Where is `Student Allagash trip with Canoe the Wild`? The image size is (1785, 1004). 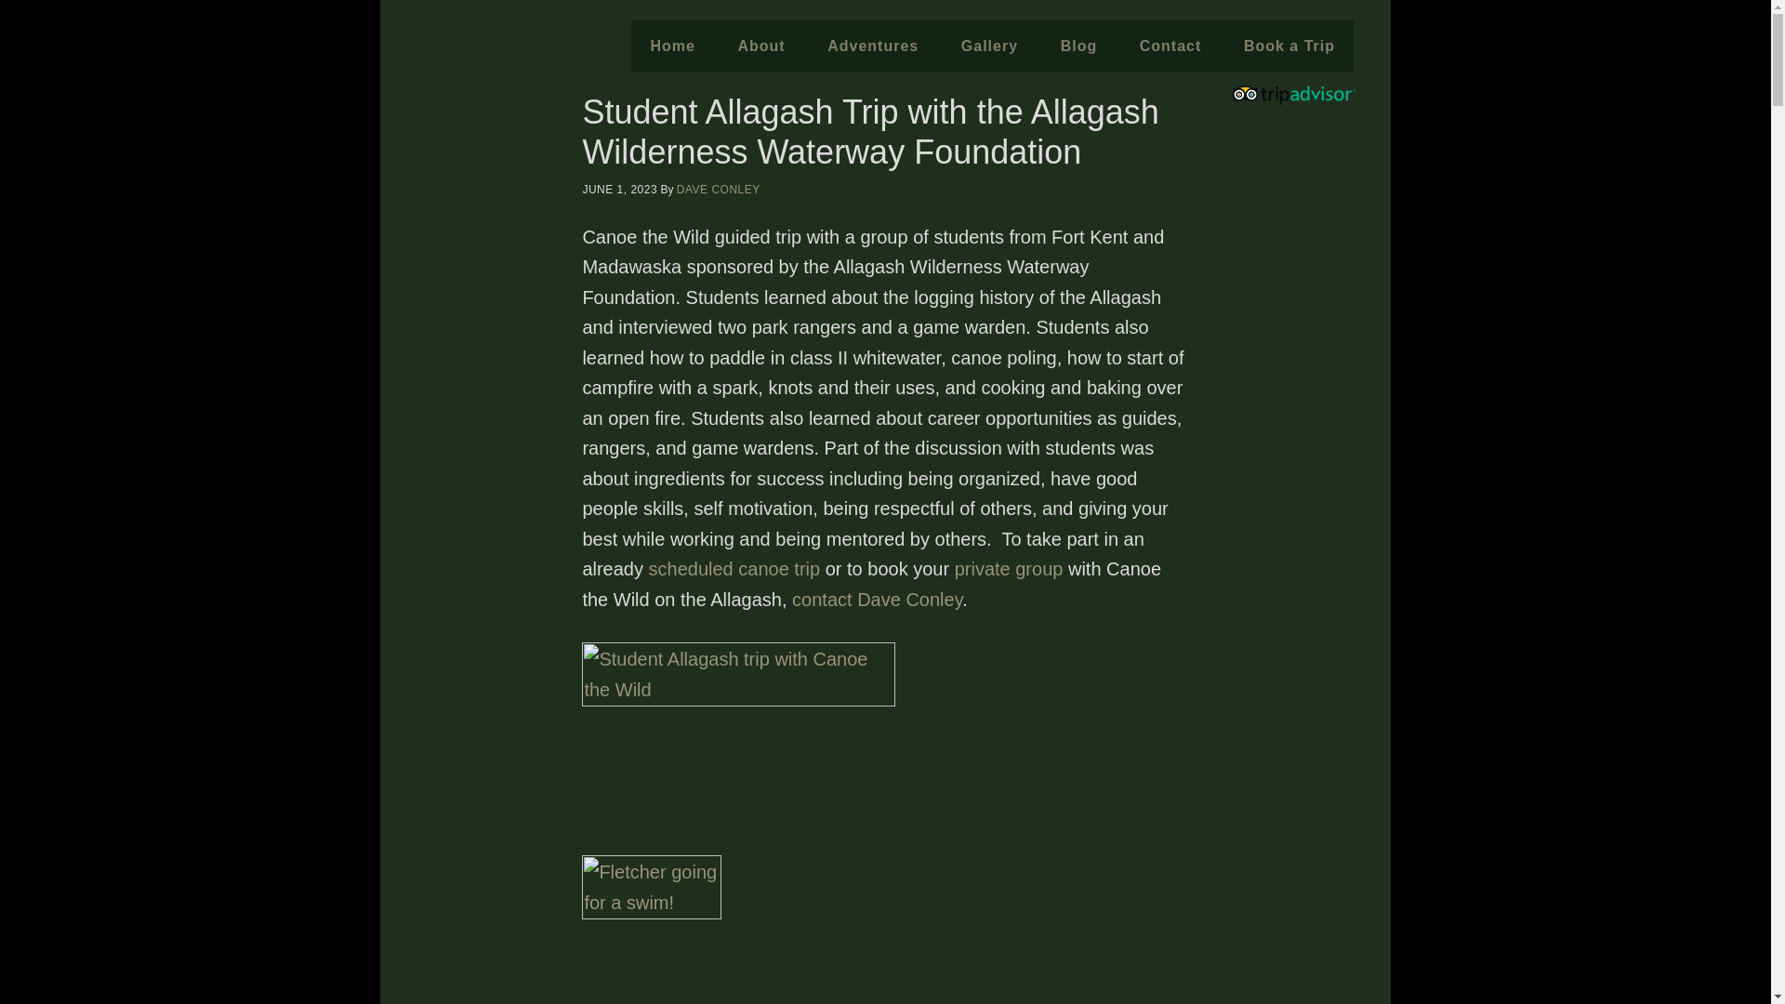
Student Allagash trip with Canoe the Wild is located at coordinates (738, 746).